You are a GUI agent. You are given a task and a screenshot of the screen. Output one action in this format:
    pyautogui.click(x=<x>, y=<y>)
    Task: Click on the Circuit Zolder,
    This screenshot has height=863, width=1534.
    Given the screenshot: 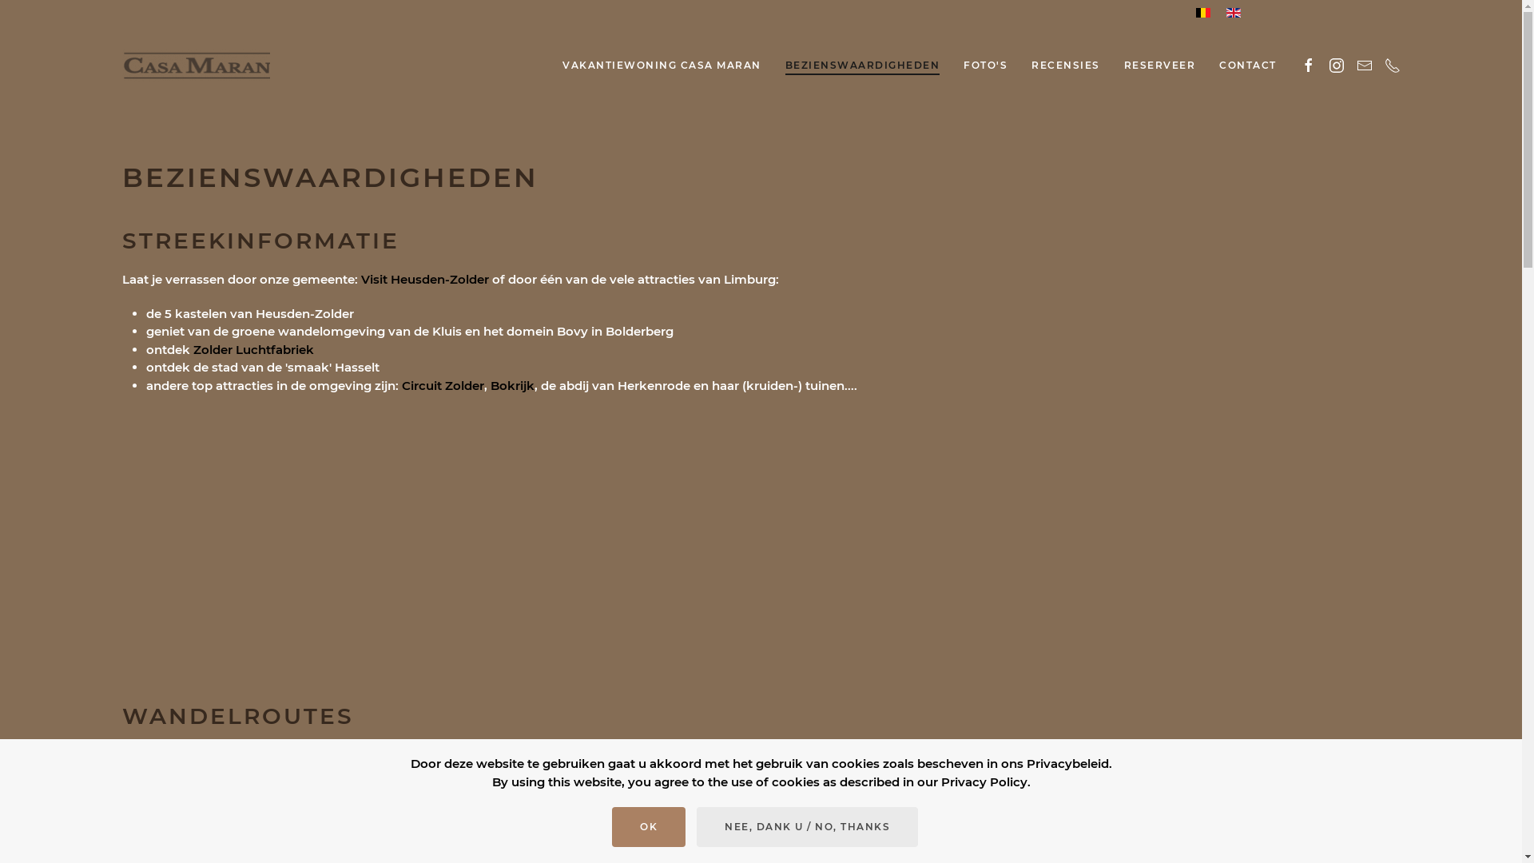 What is the action you would take?
    pyautogui.click(x=444, y=385)
    